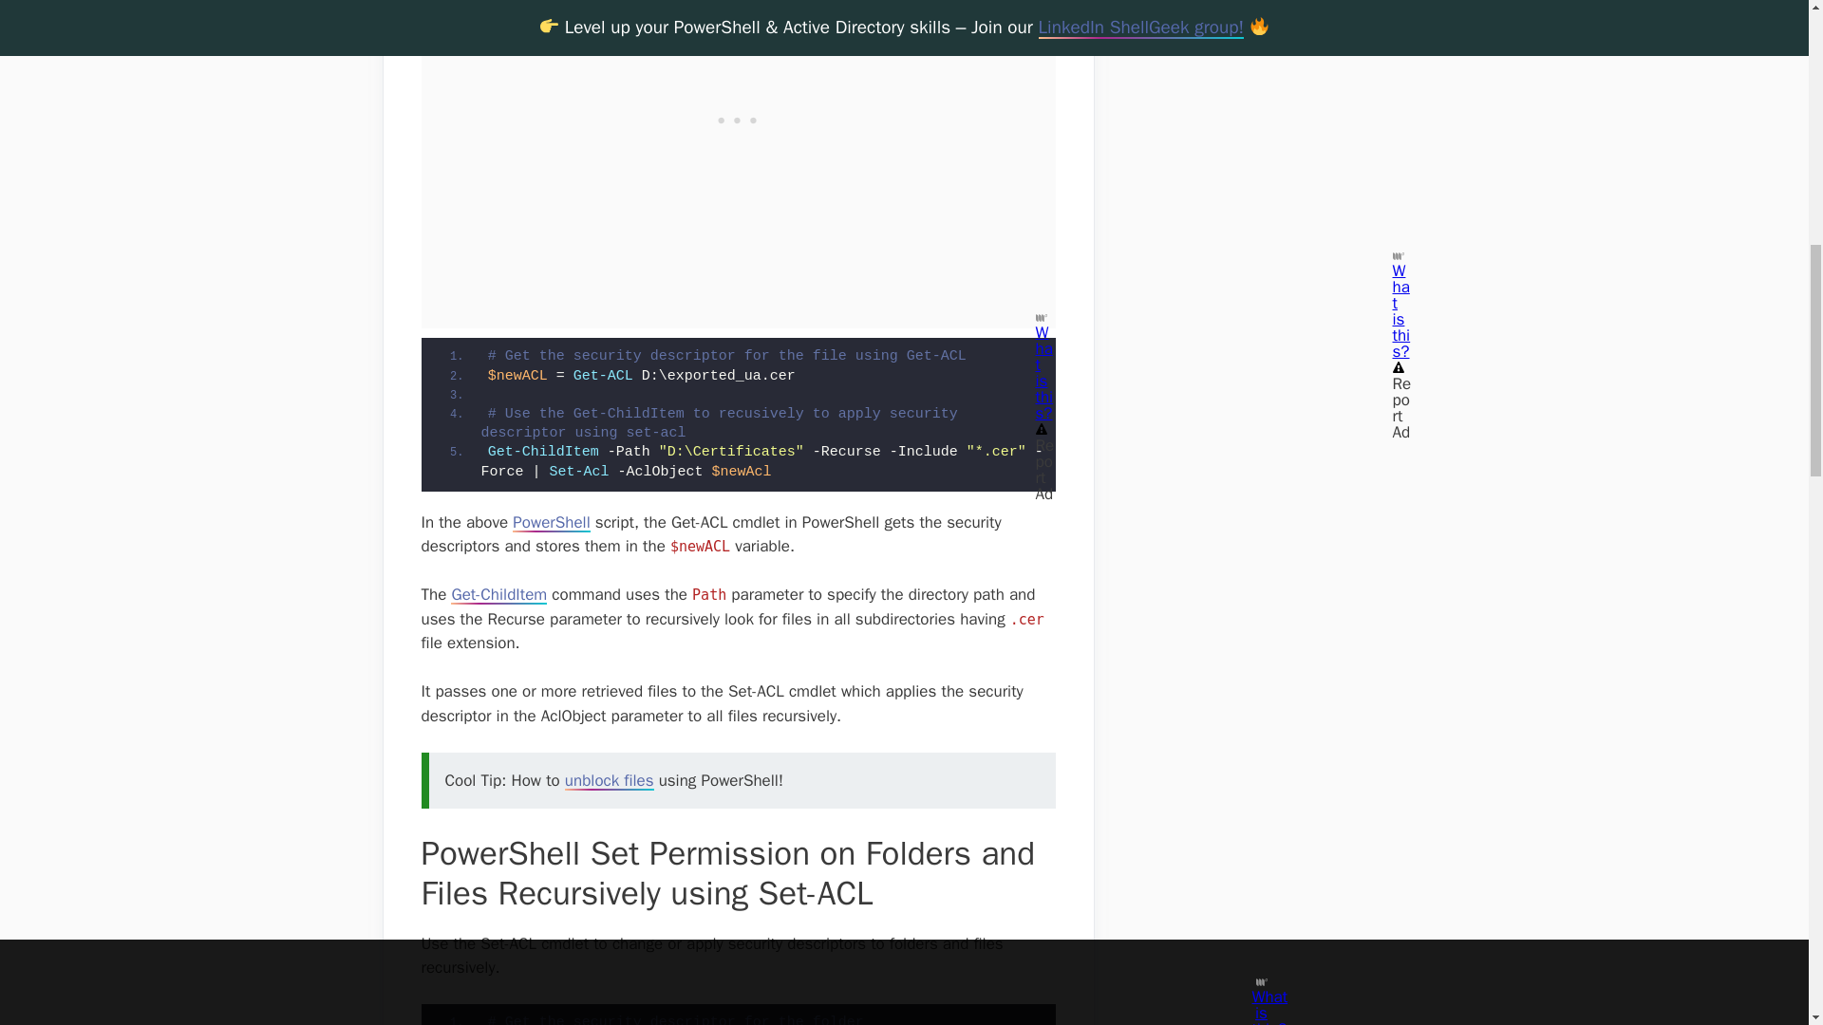  What do you see at coordinates (551, 522) in the screenshot?
I see `PowerShell` at bounding box center [551, 522].